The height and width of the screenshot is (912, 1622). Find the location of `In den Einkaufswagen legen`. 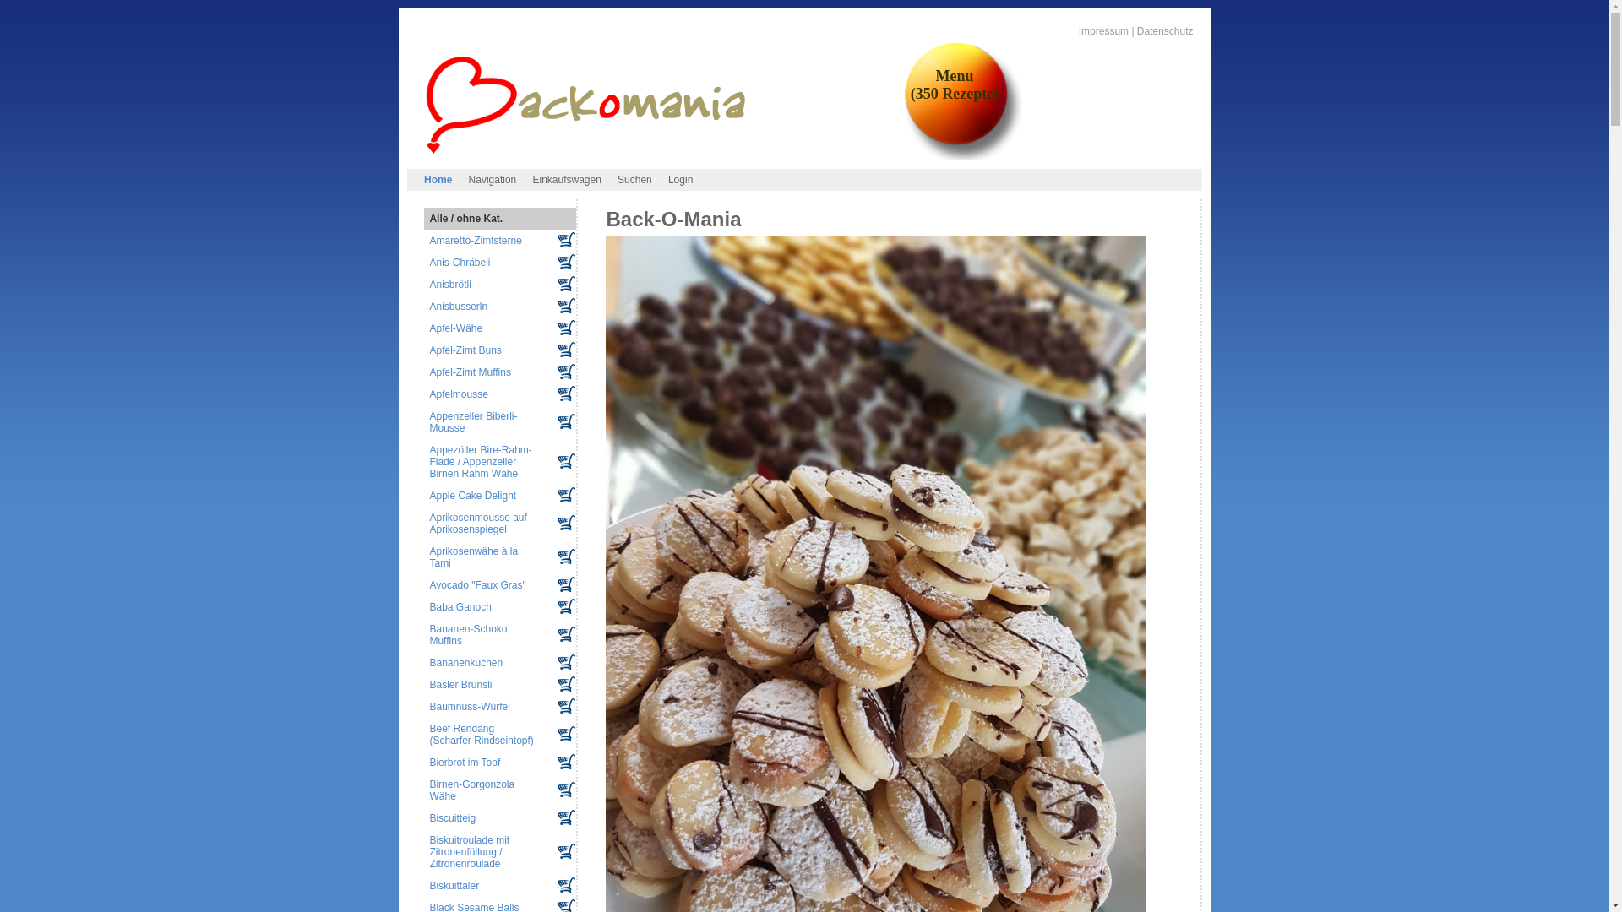

In den Einkaufswagen legen is located at coordinates (566, 523).